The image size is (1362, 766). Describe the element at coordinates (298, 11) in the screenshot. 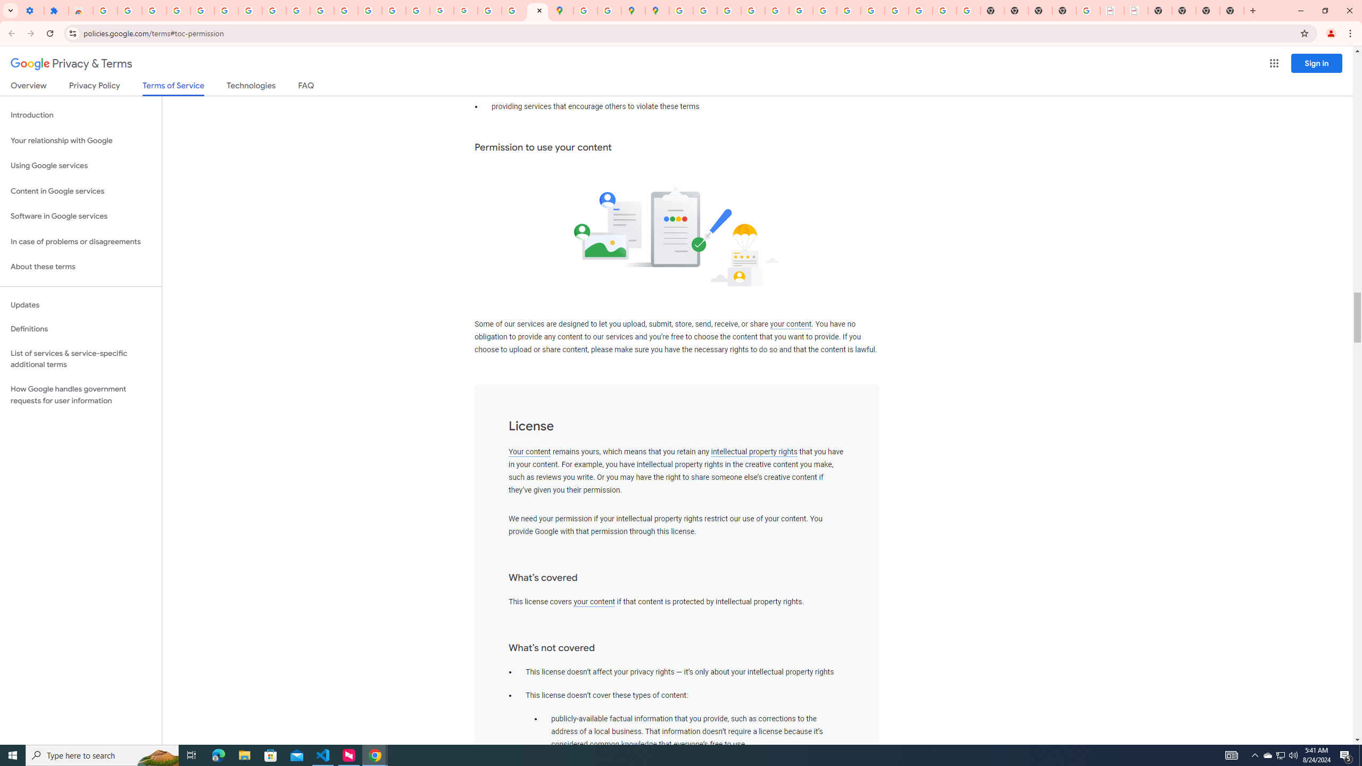

I see `YouTube` at that location.